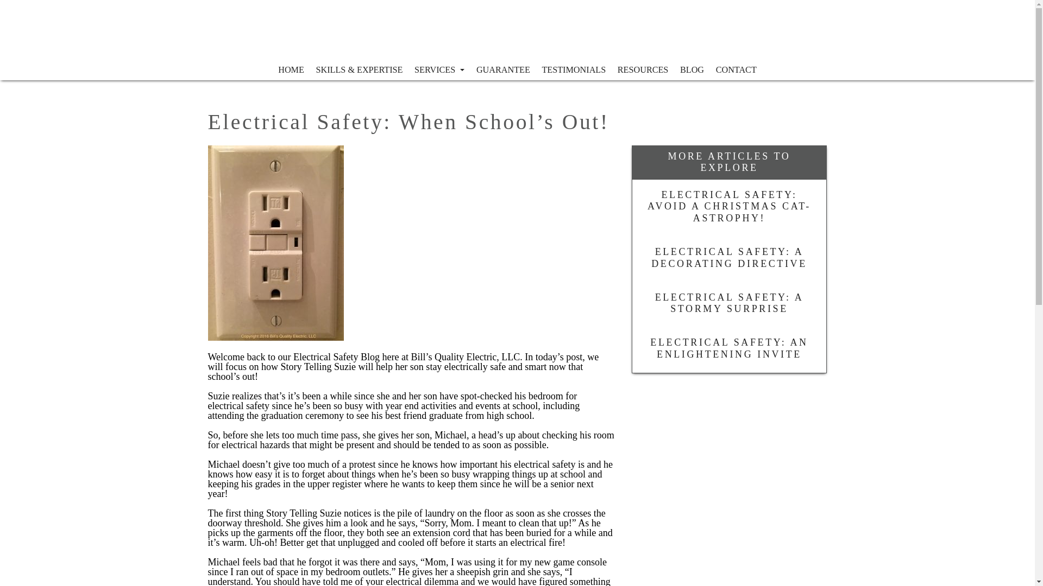 The width and height of the screenshot is (1043, 586). I want to click on RESOURCES, so click(642, 70).